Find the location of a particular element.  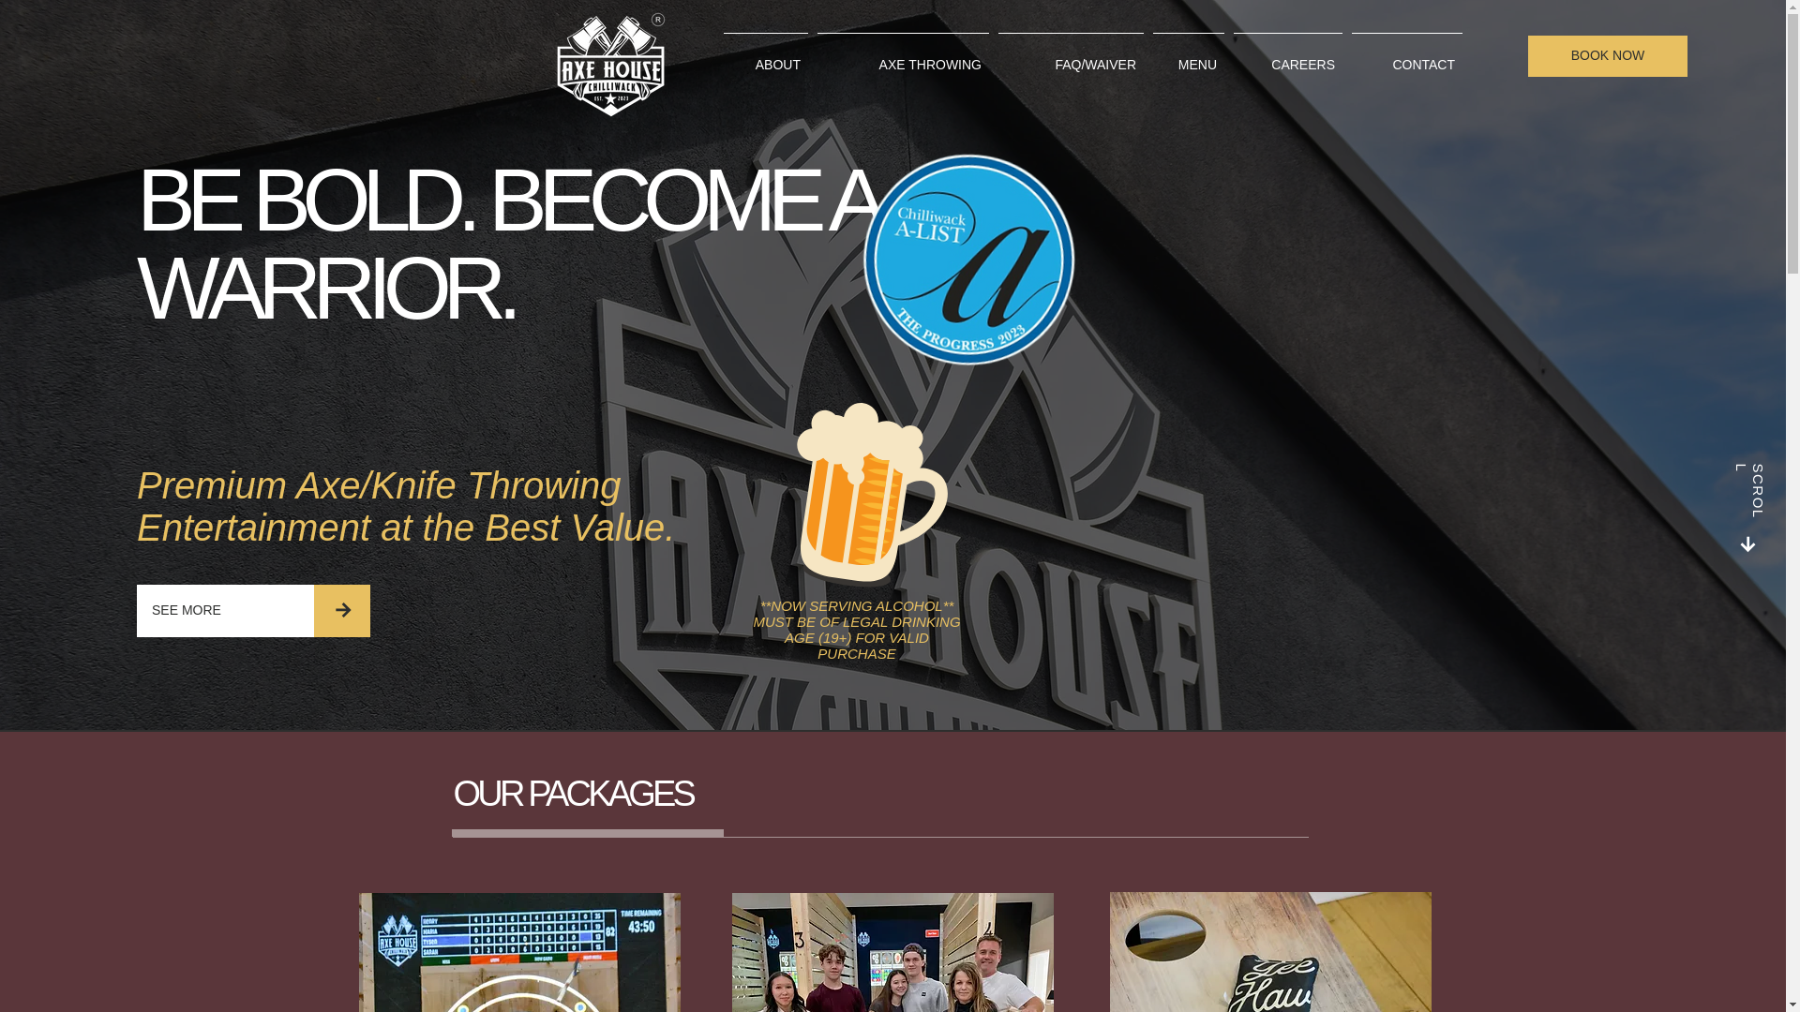

BOOK NOW is located at coordinates (1608, 56).